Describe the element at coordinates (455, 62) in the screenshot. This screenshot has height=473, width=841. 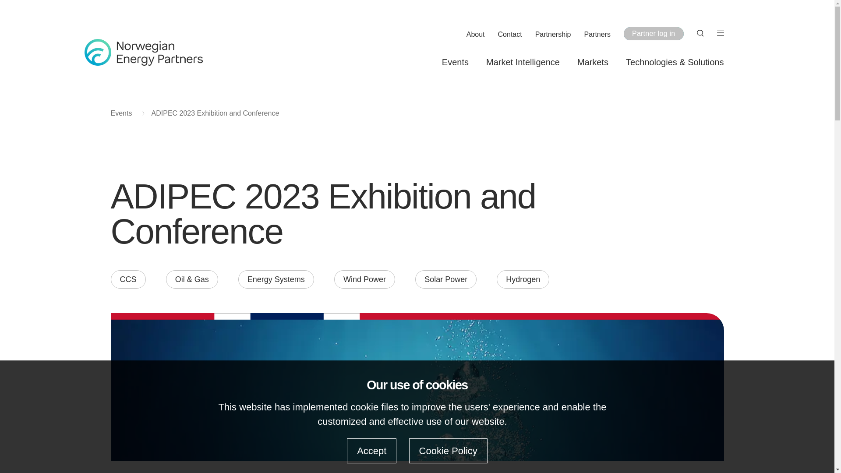
I see `Events` at that location.